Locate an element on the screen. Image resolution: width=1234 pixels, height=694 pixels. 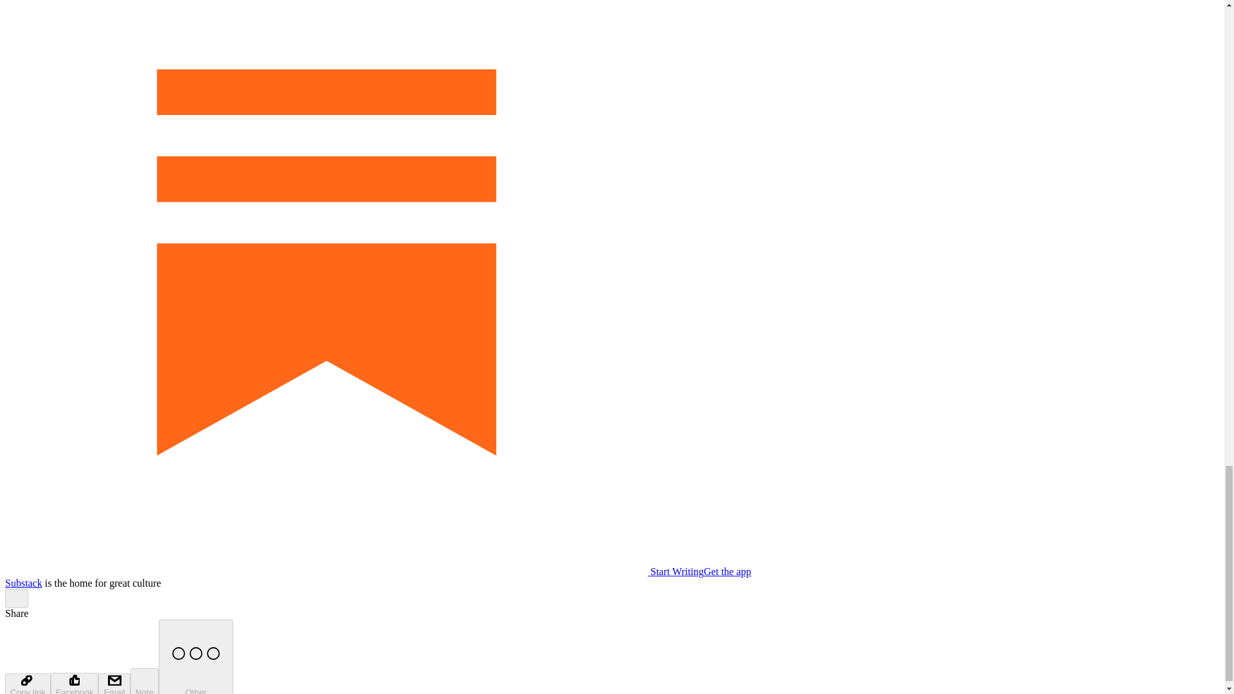
Substack is located at coordinates (23, 582).